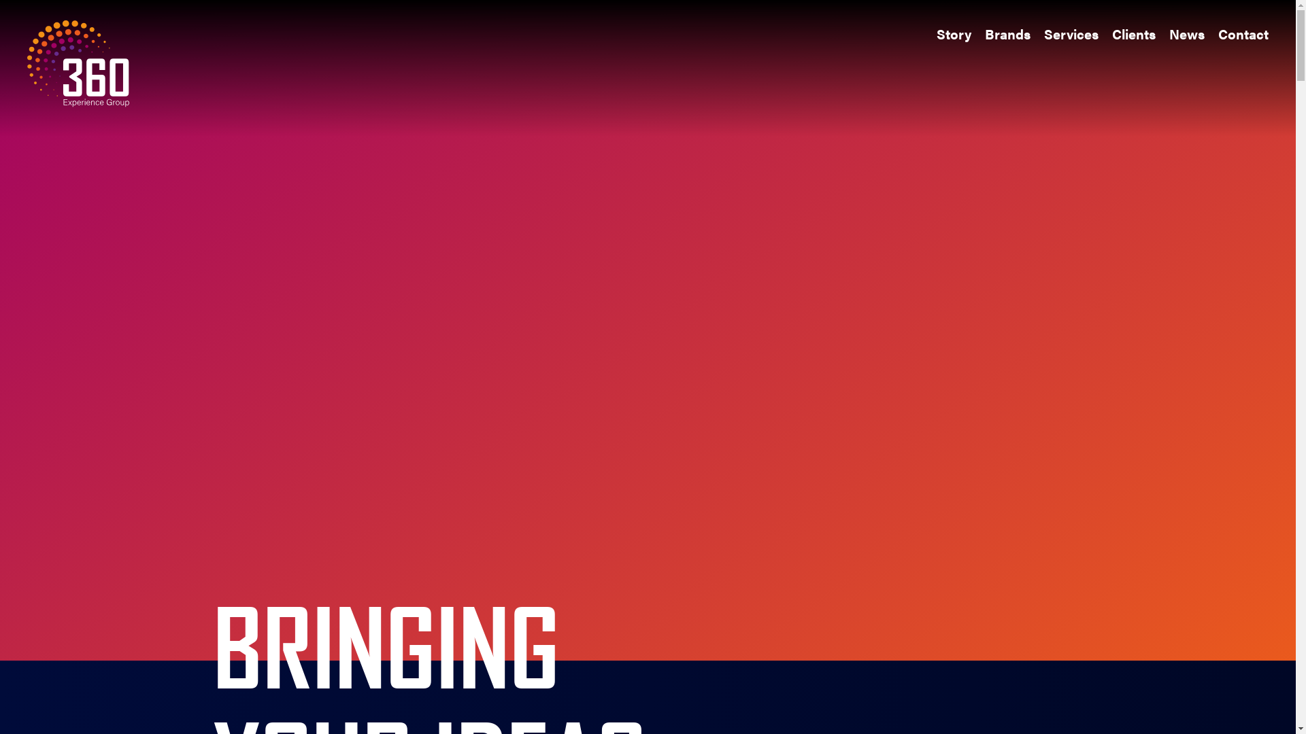  Describe the element at coordinates (1187, 34) in the screenshot. I see `News` at that location.